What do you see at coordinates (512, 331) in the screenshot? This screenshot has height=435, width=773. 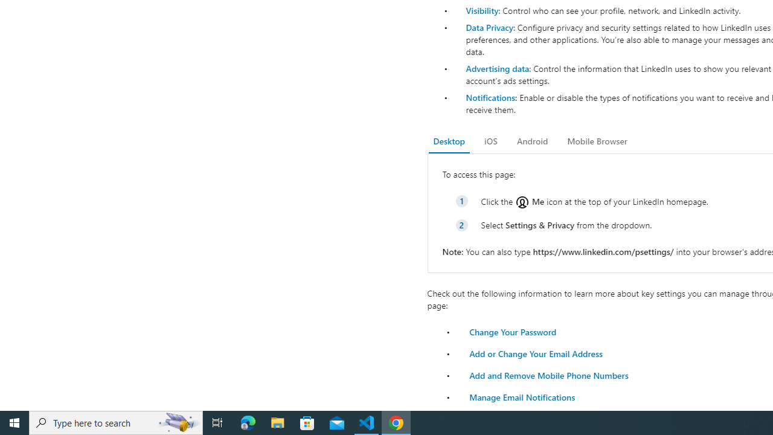 I see `Change Your Password` at bounding box center [512, 331].